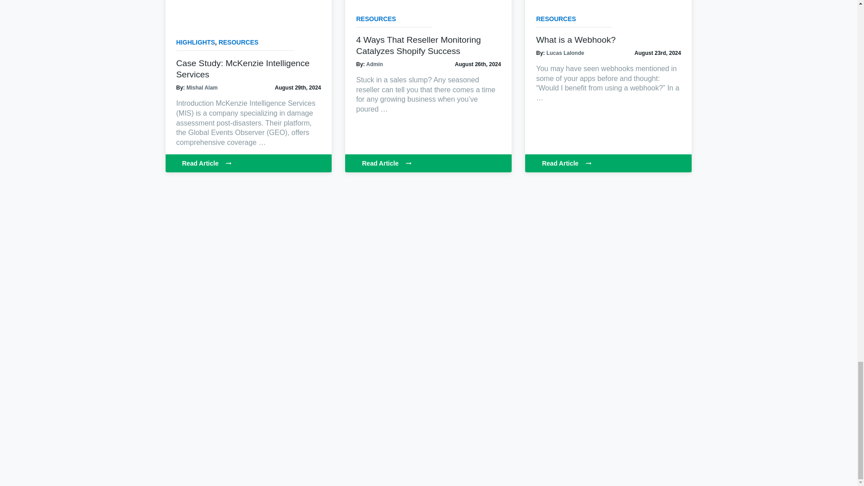  What do you see at coordinates (238, 42) in the screenshot?
I see `RESOURCES` at bounding box center [238, 42].